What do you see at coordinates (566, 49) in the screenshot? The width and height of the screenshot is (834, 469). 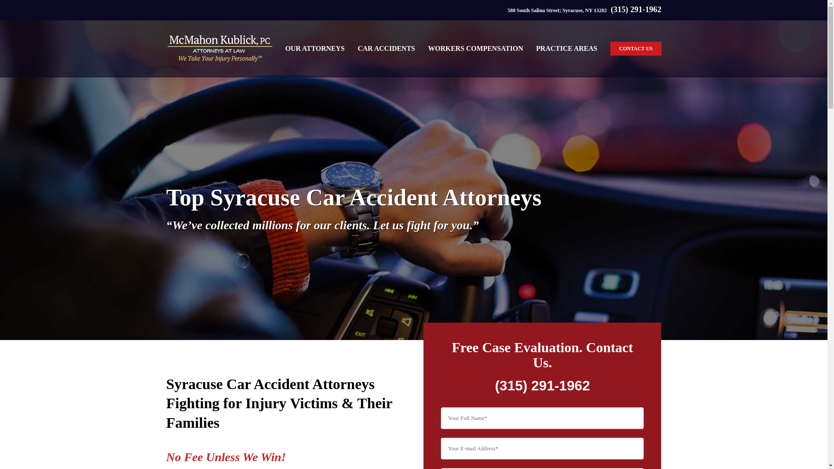 I see `PRACTICE AREAS` at bounding box center [566, 49].